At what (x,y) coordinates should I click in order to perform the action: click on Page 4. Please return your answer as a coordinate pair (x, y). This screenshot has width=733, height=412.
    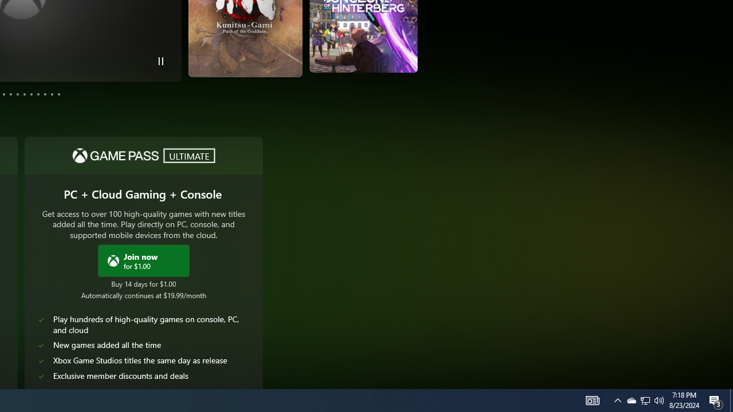
    Looking at the image, I should click on (3, 94).